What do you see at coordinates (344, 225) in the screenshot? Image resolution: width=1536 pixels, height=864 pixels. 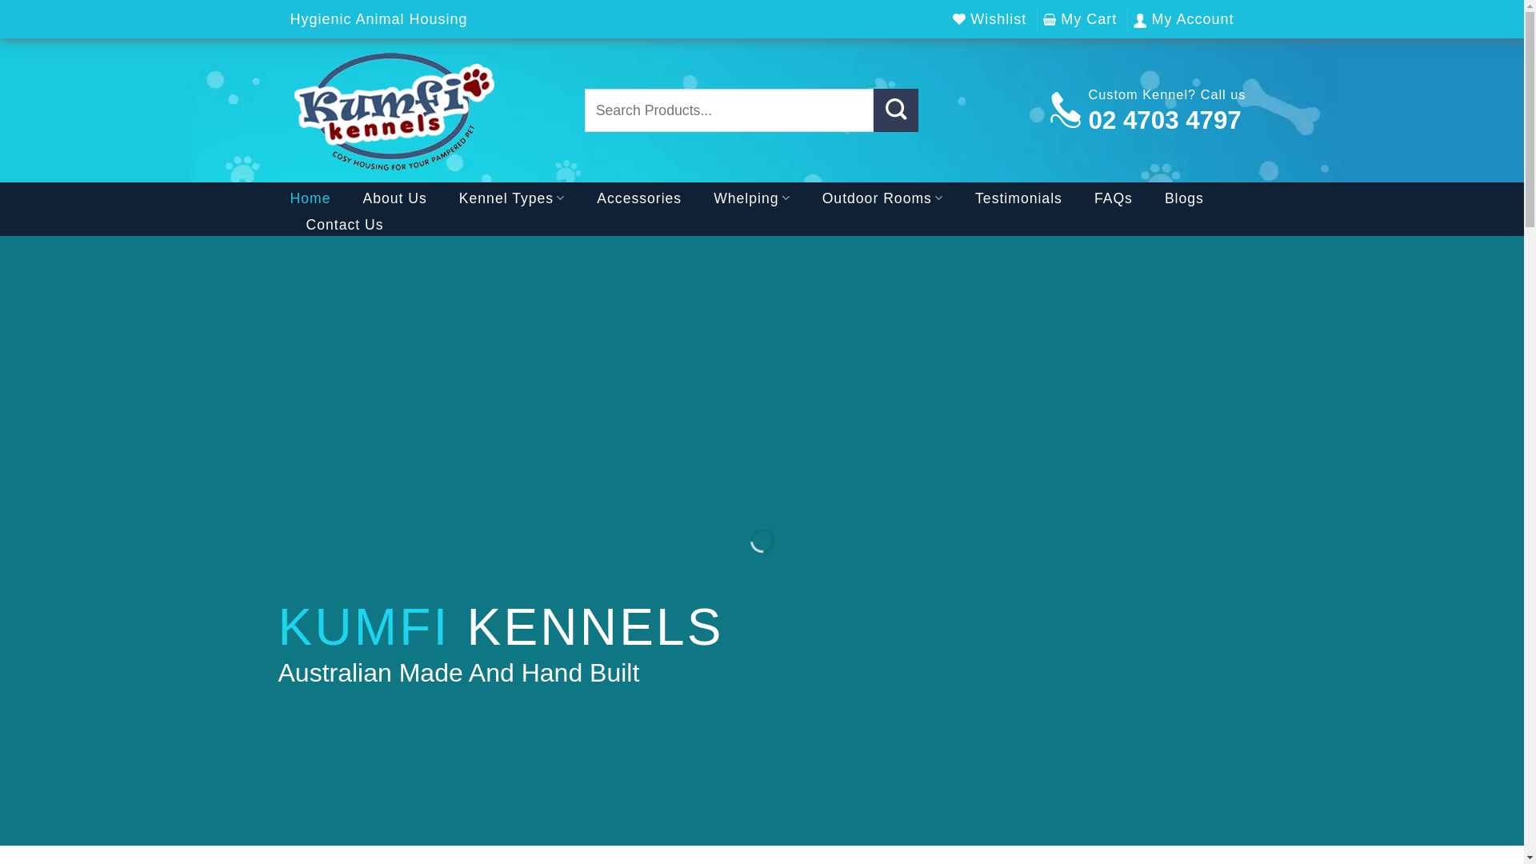 I see `Contact Us` at bounding box center [344, 225].